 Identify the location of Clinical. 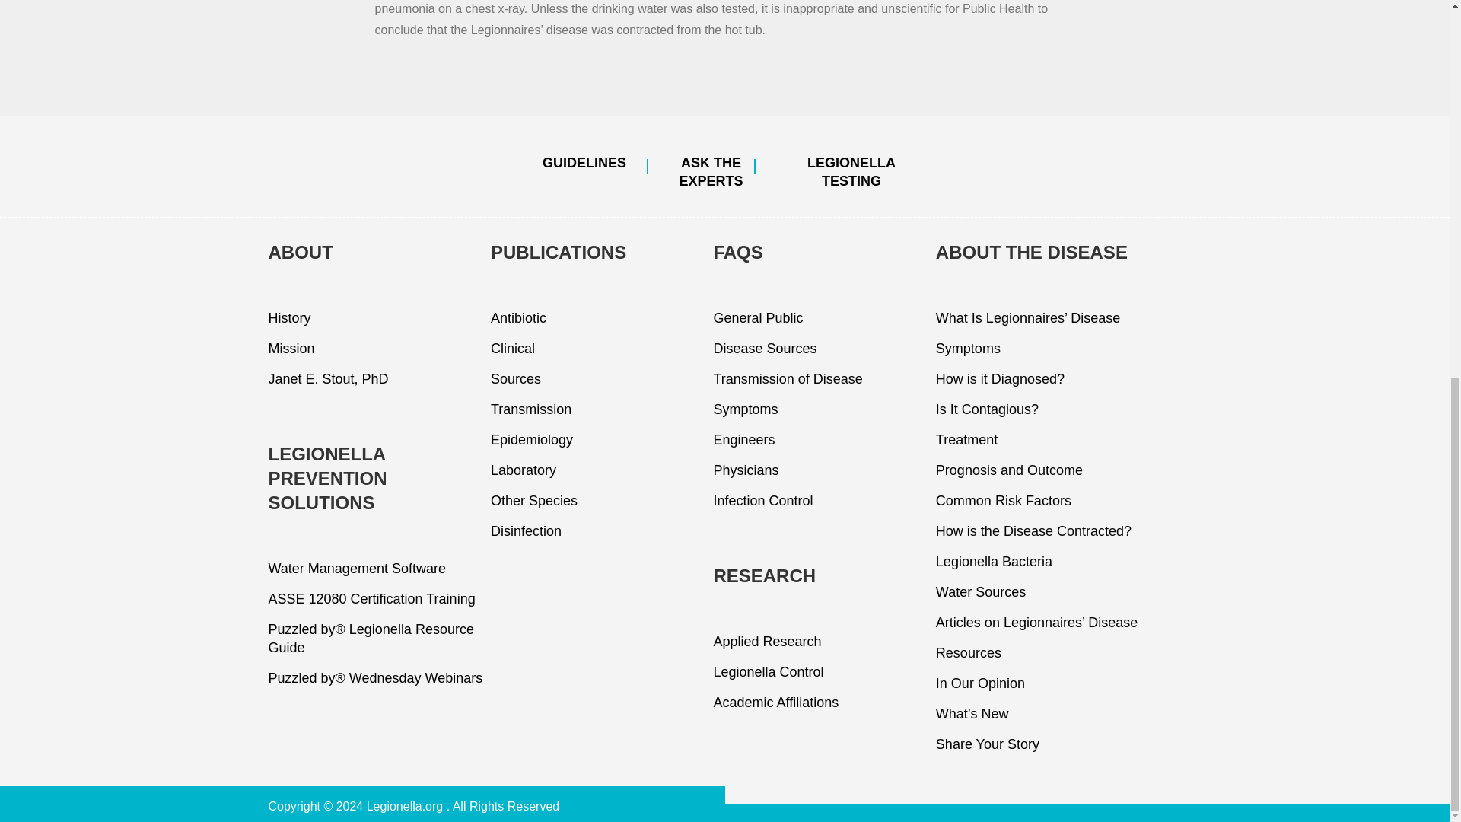
(600, 349).